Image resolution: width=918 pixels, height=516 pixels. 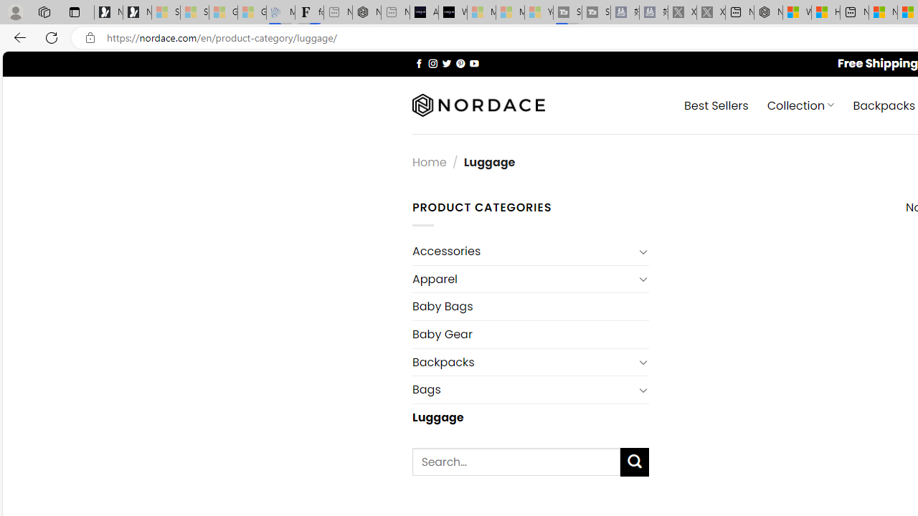 I want to click on Nordace - My Account, so click(x=768, y=13).